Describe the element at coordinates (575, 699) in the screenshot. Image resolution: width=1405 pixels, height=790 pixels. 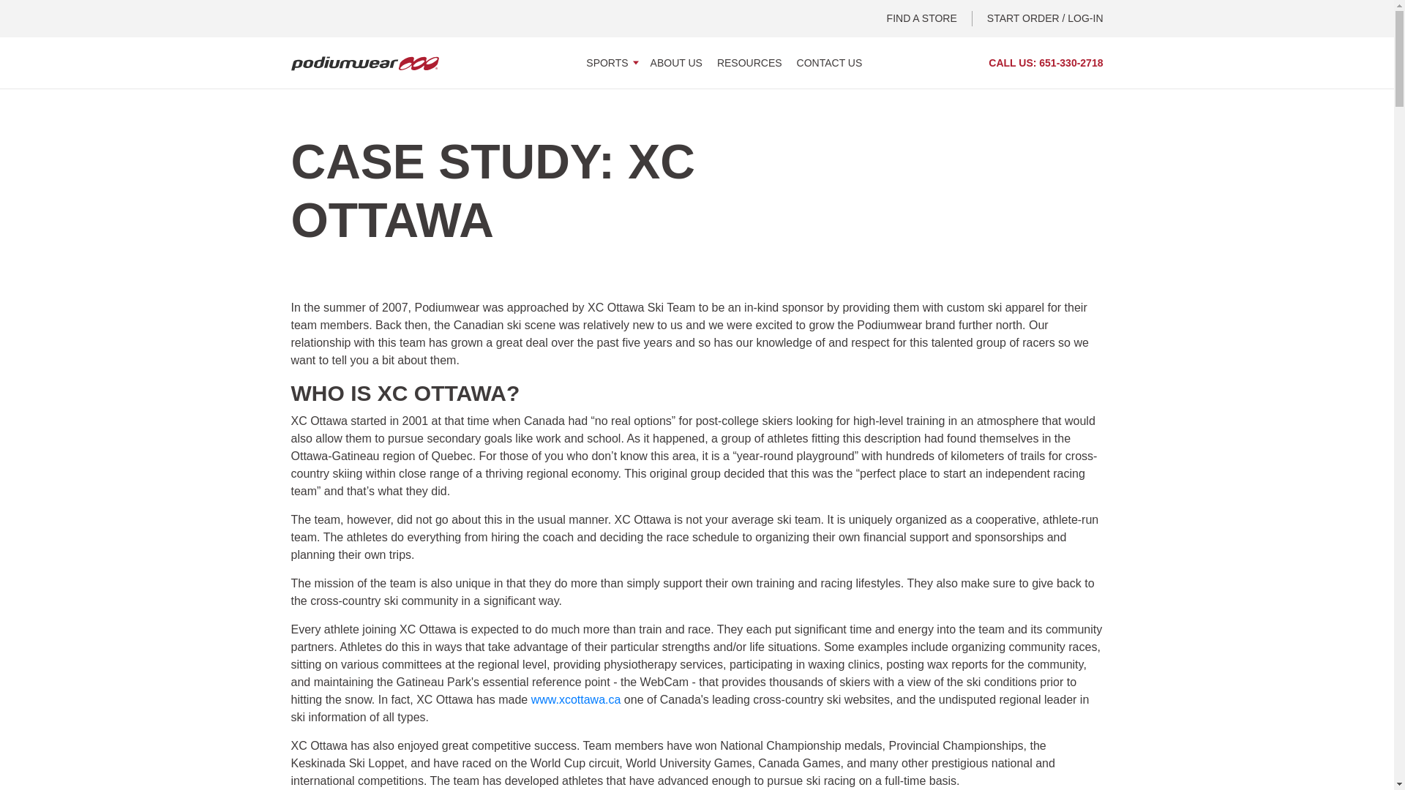
I see `www.xcottawa.ca` at that location.